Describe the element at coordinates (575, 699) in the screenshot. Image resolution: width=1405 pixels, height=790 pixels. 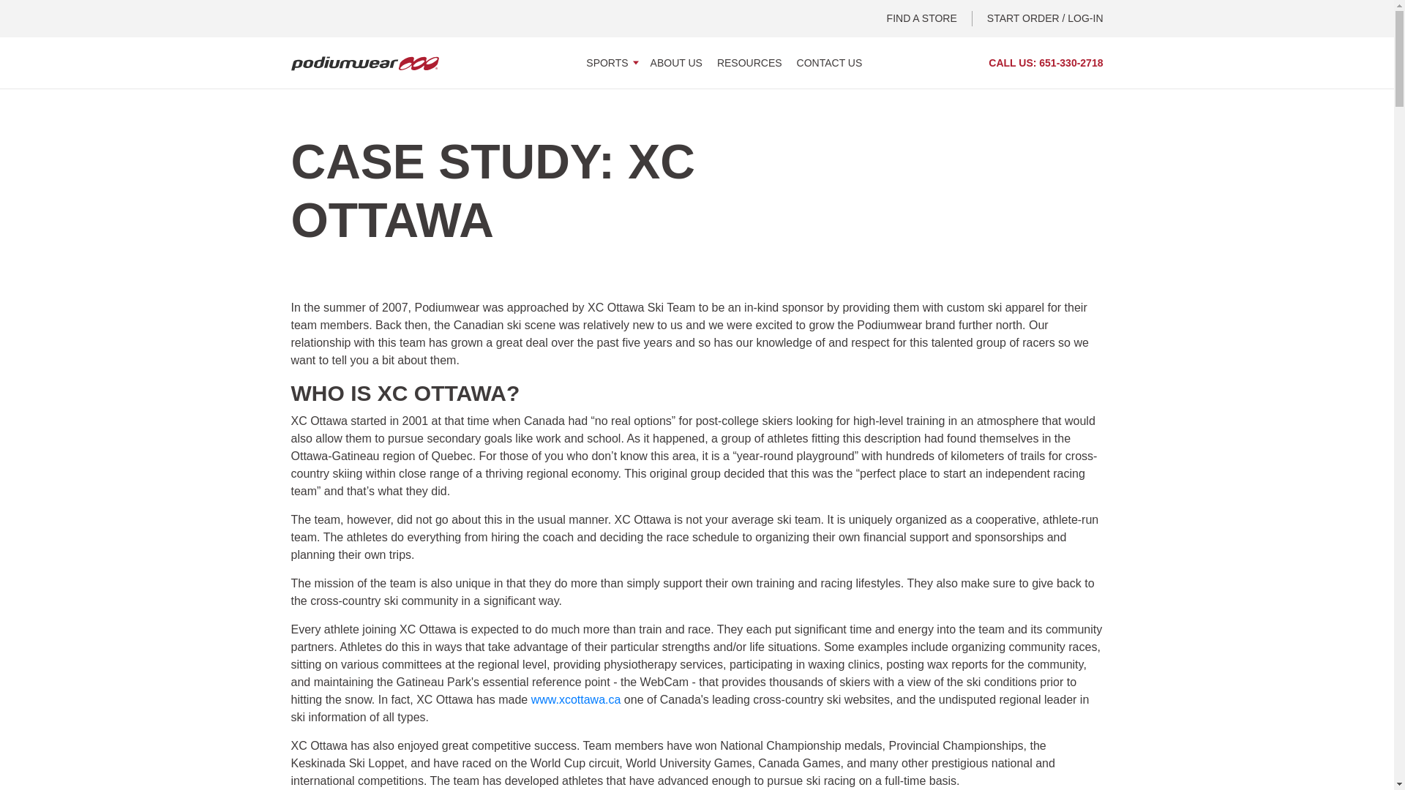
I see `www.xcottawa.ca` at that location.